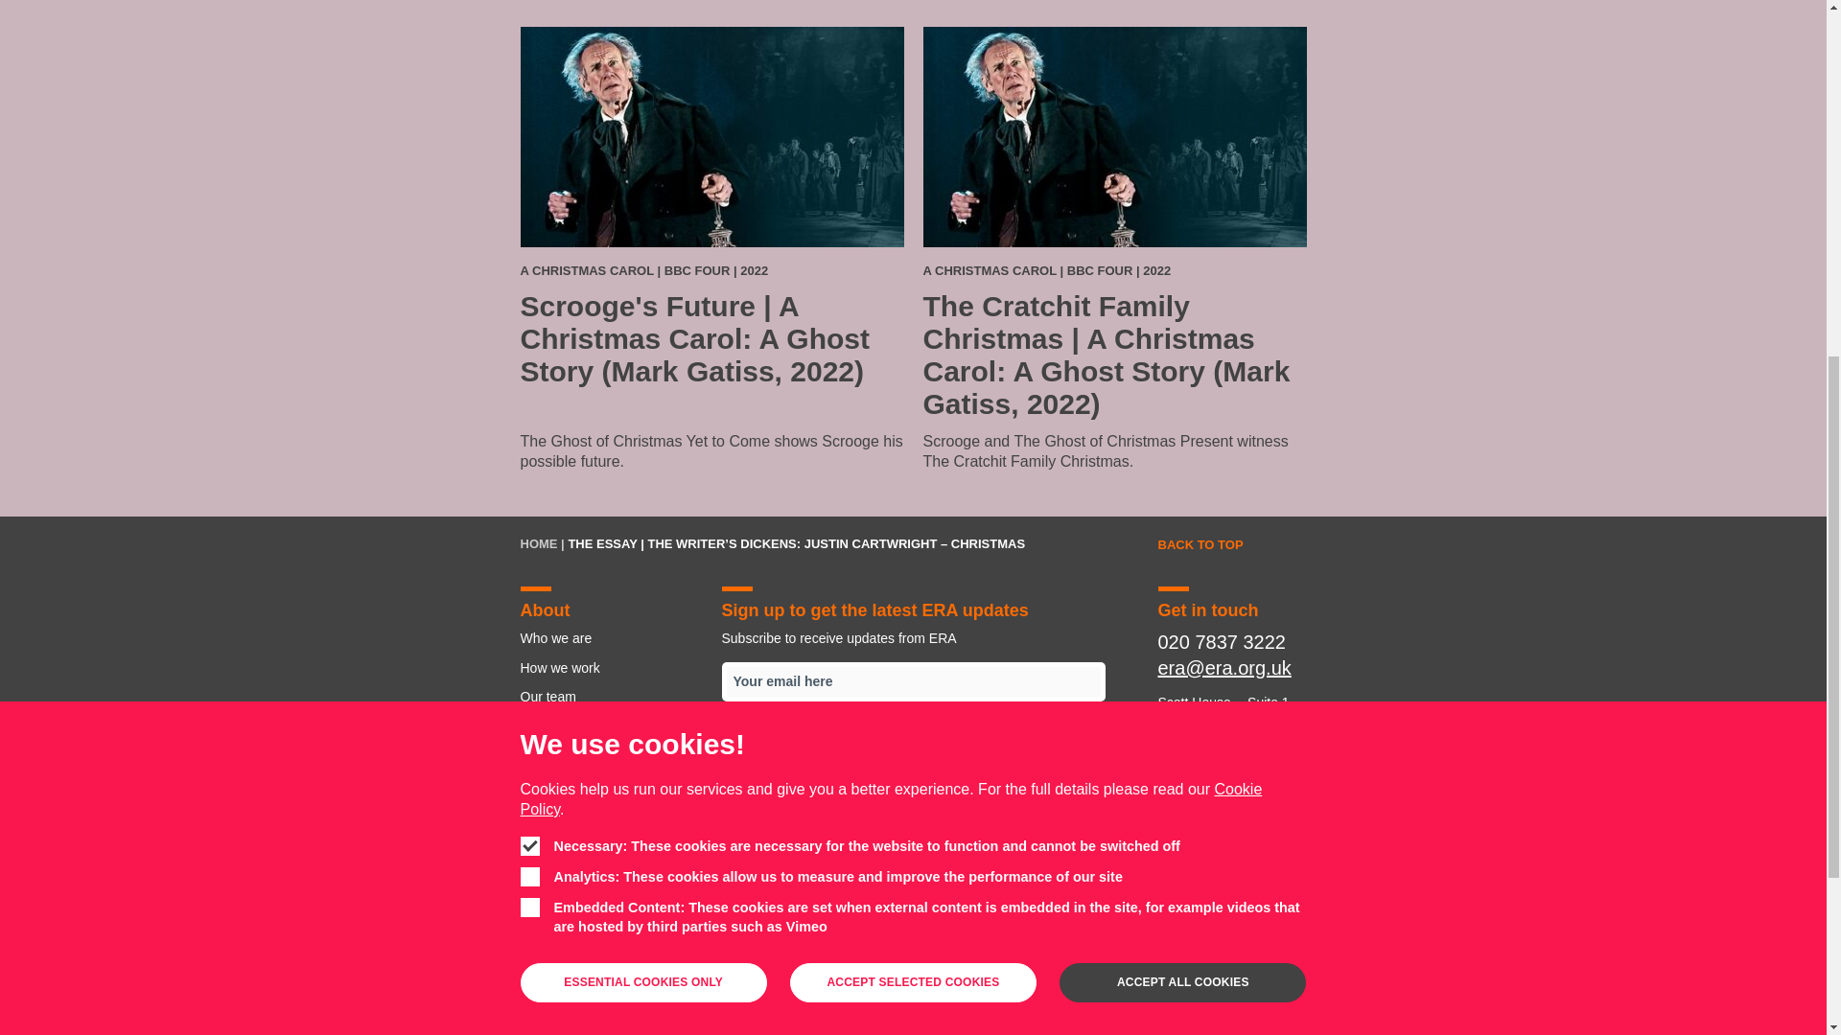 The height and width of the screenshot is (1035, 1841). I want to click on Accessibility Statement, so click(610, 842).